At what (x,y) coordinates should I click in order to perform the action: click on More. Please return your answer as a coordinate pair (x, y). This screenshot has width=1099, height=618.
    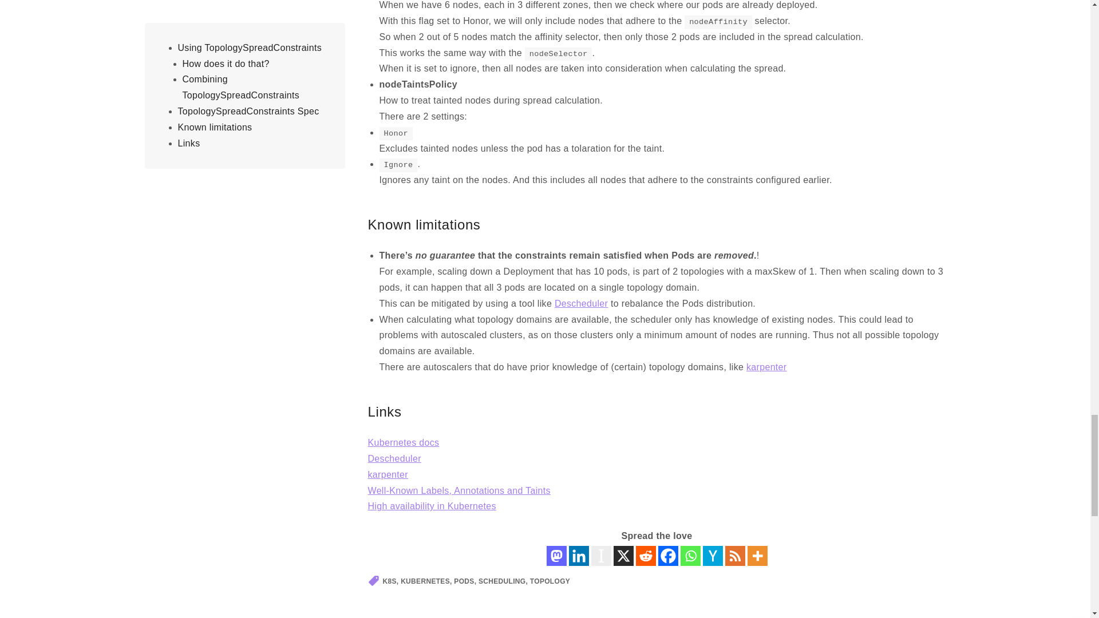
    Looking at the image, I should click on (757, 556).